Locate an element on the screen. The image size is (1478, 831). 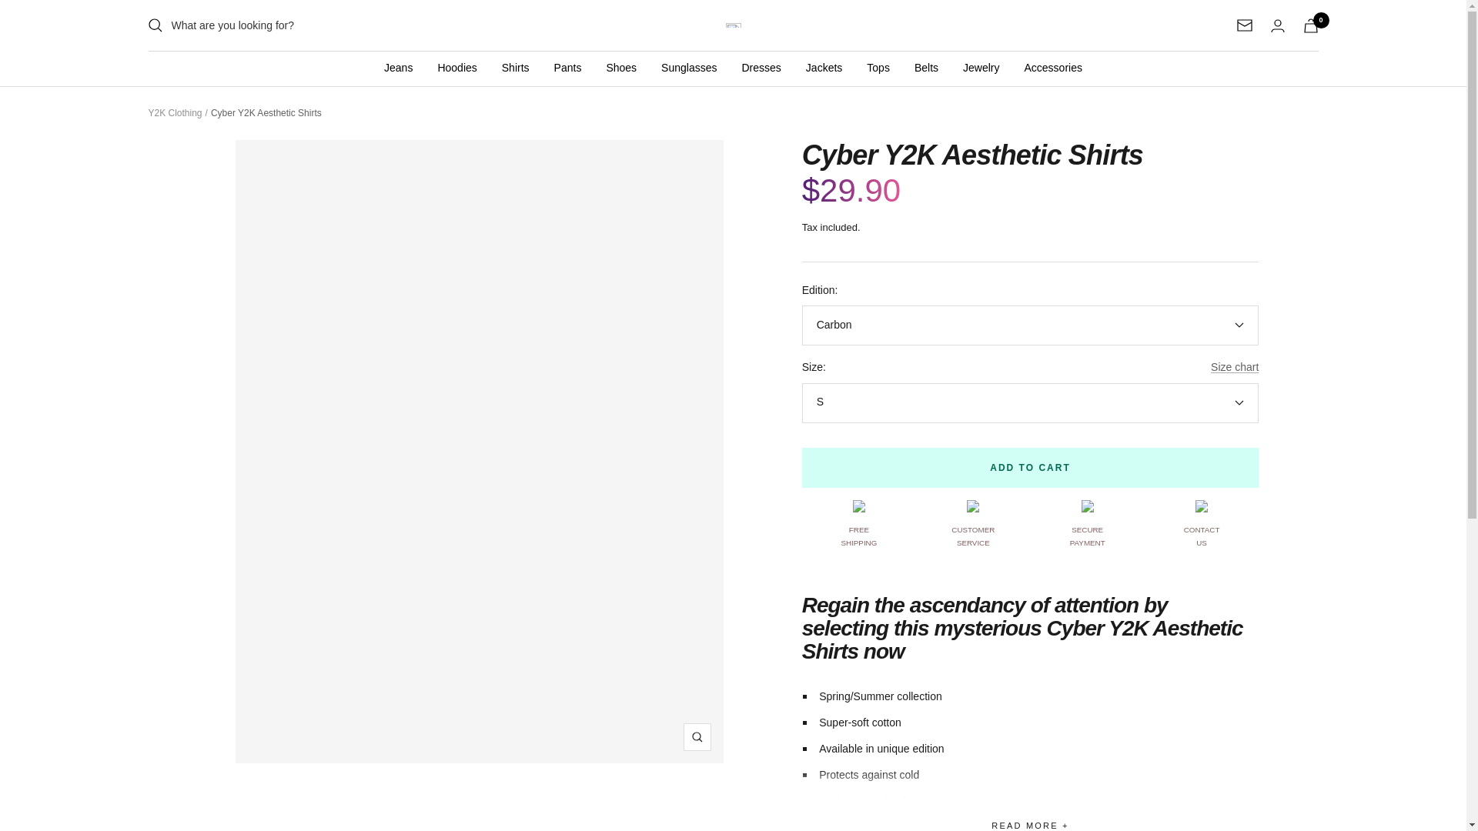
Dresses is located at coordinates (761, 68).